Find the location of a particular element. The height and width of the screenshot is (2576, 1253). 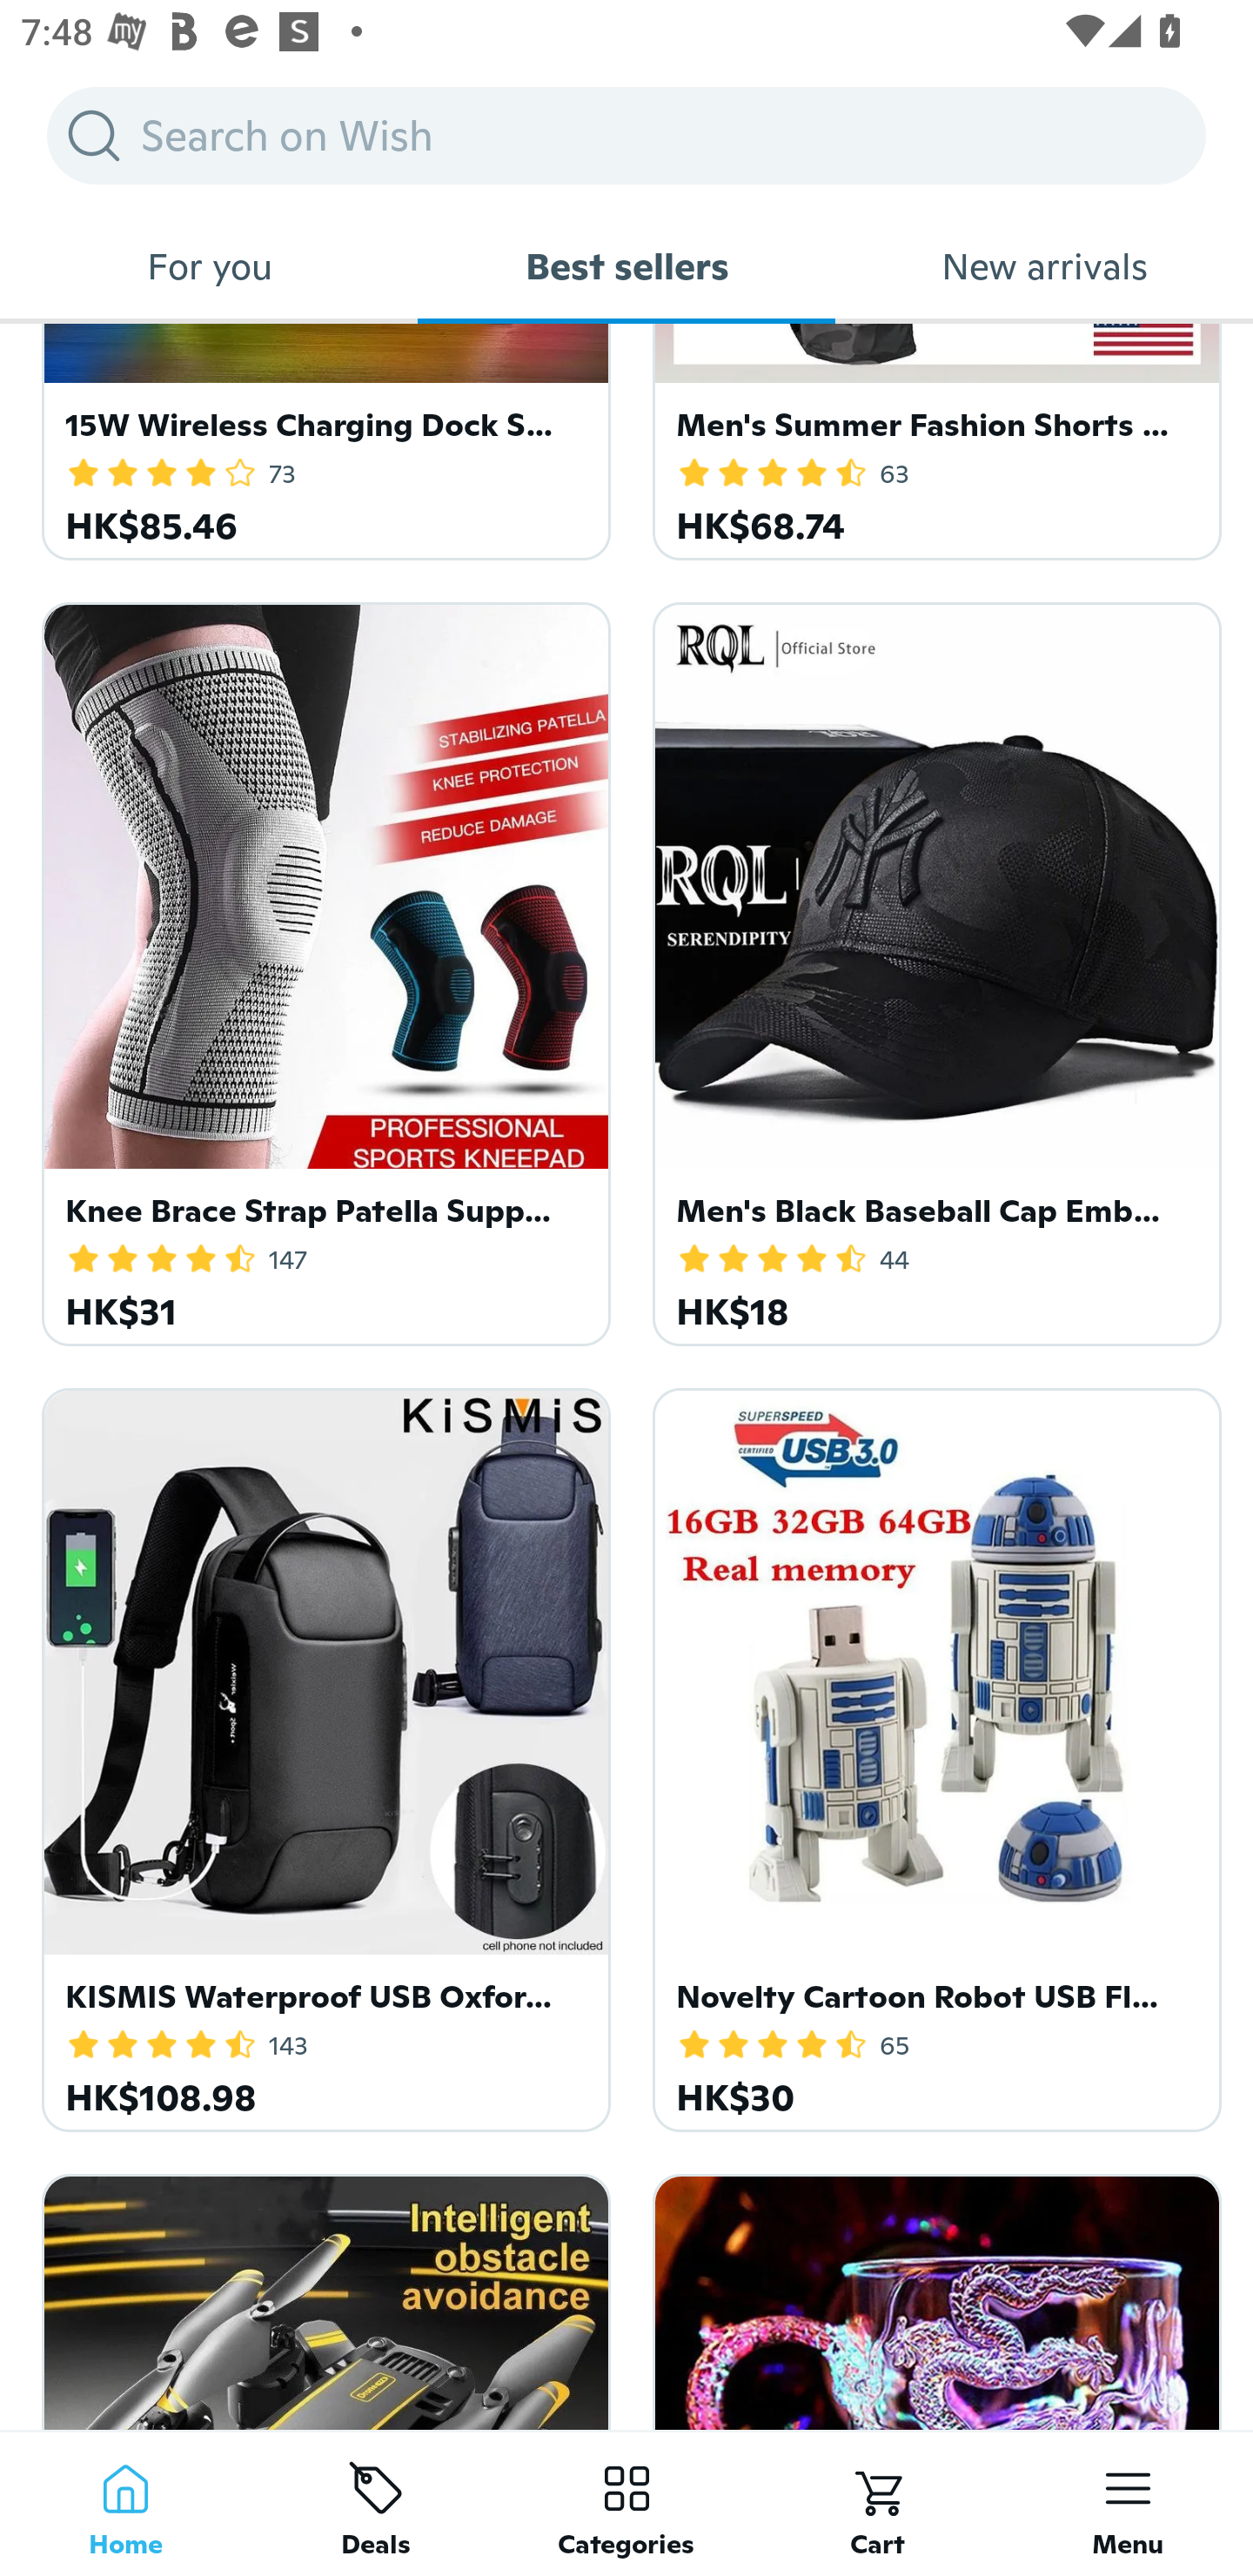

Deals is located at coordinates (376, 2503).